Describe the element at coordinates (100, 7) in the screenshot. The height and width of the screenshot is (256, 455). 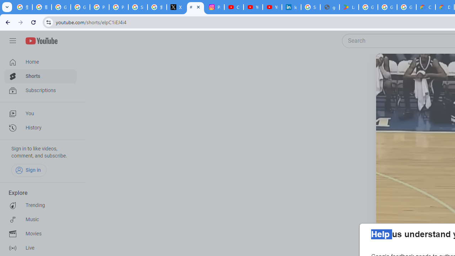
I see `Privacy Help Center - Policies Help` at that location.